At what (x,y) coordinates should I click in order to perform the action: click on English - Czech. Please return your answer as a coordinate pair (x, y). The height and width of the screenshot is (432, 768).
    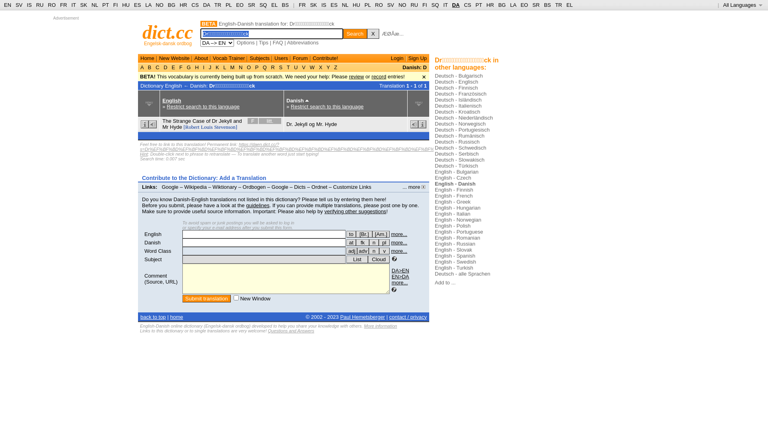
    Looking at the image, I should click on (453, 178).